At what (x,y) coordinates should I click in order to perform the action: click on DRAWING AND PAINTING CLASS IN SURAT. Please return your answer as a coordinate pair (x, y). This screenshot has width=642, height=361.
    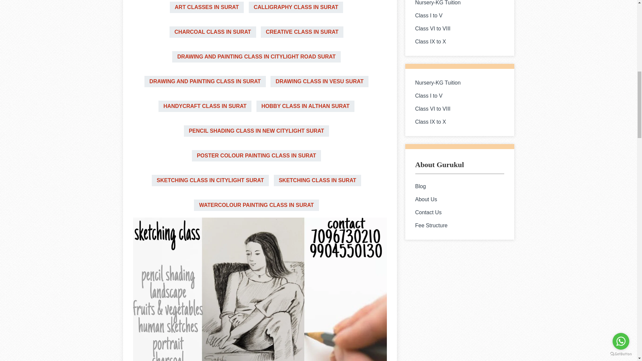
    Looking at the image, I should click on (205, 82).